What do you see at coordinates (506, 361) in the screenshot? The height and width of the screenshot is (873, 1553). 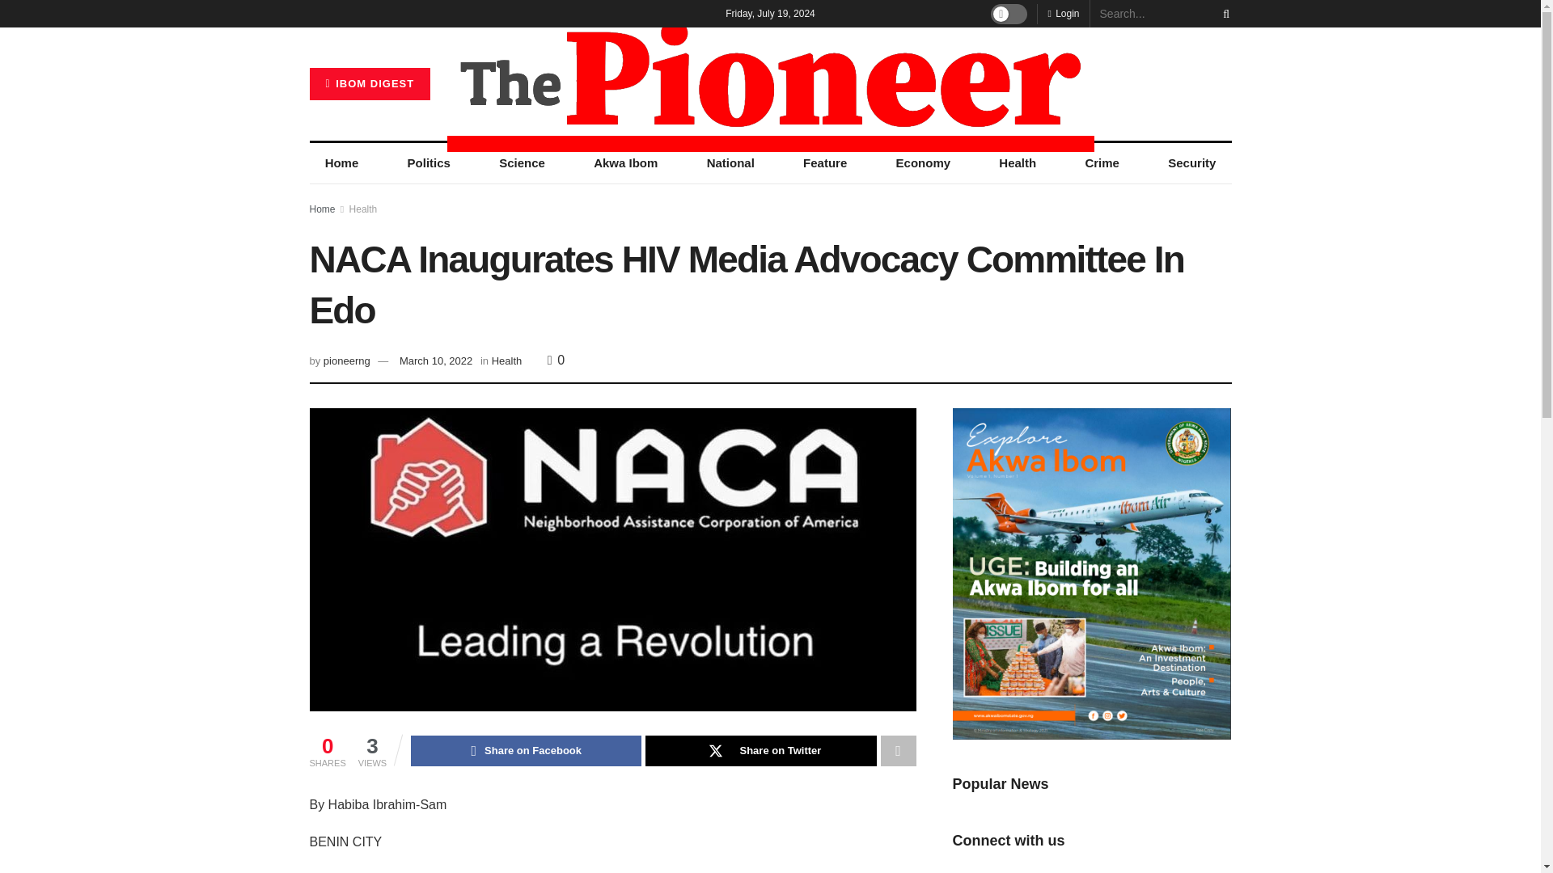 I see `Health` at bounding box center [506, 361].